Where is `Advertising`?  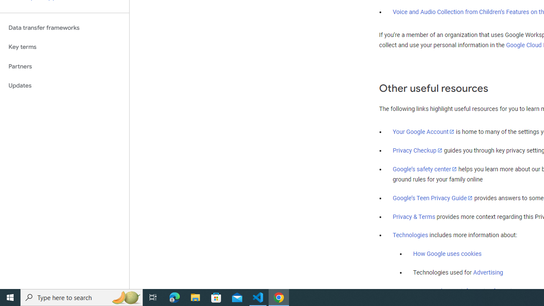 Advertising is located at coordinates (488, 272).